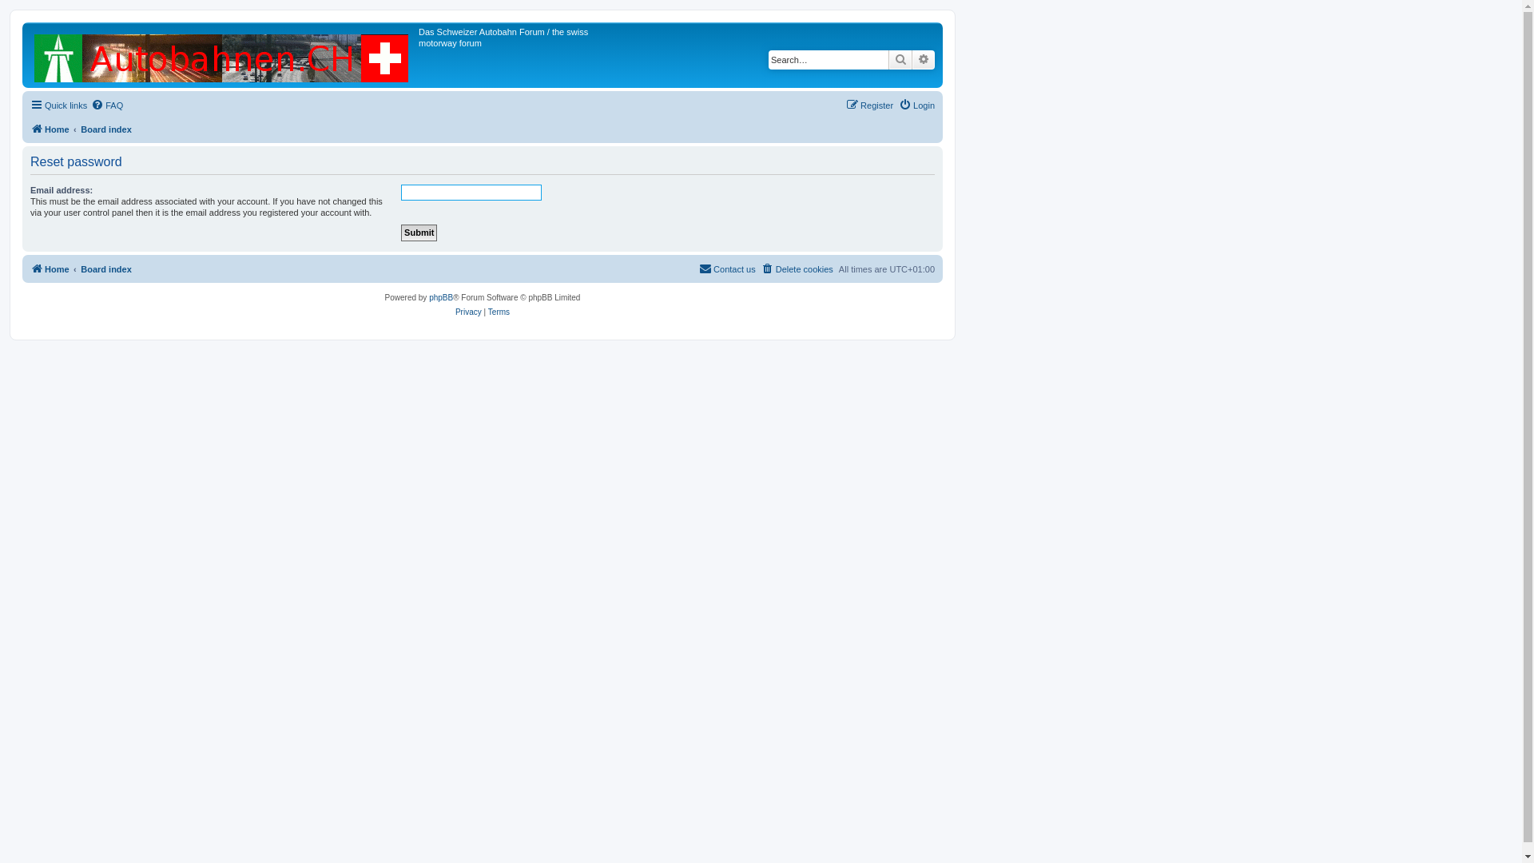 The height and width of the screenshot is (863, 1534). What do you see at coordinates (106, 129) in the screenshot?
I see `Board index` at bounding box center [106, 129].